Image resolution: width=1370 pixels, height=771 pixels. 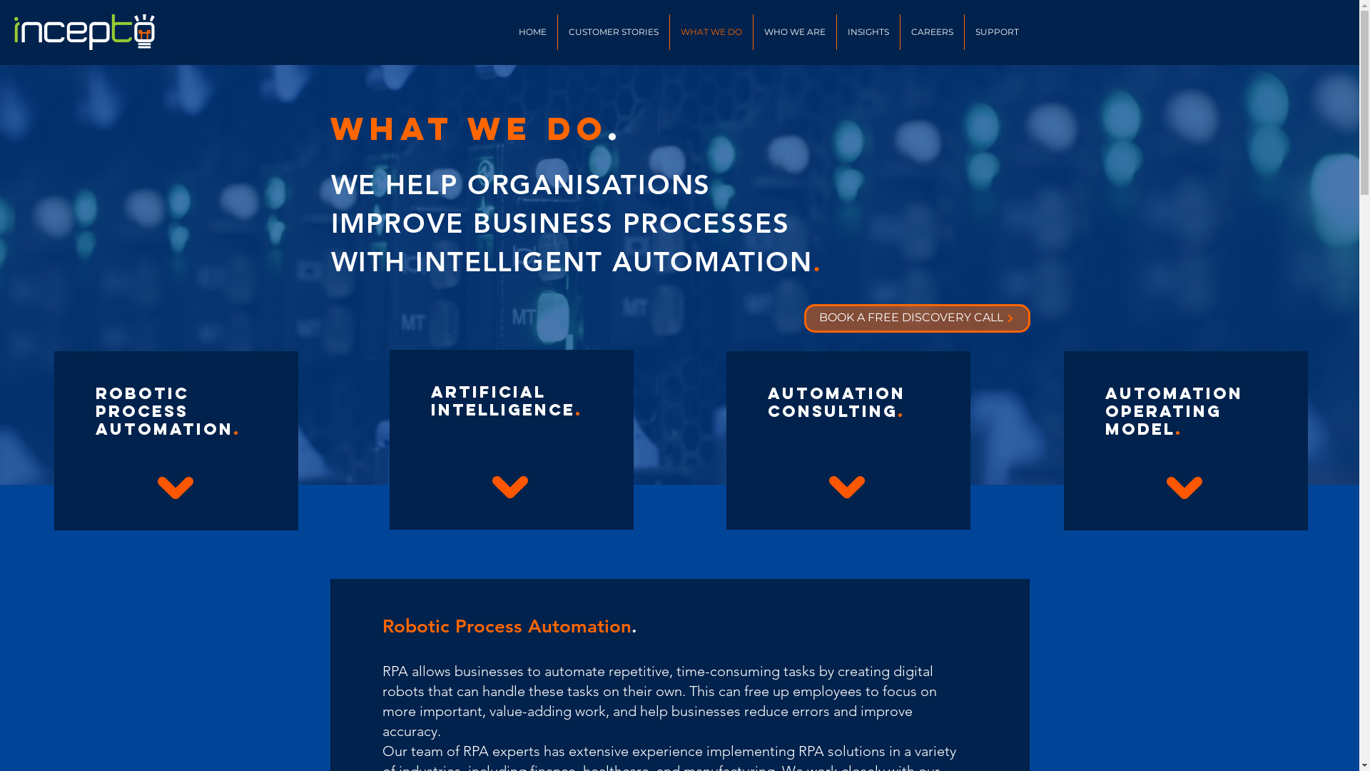 I want to click on BOOK A FREE DISCOVERY CALL, so click(x=916, y=318).